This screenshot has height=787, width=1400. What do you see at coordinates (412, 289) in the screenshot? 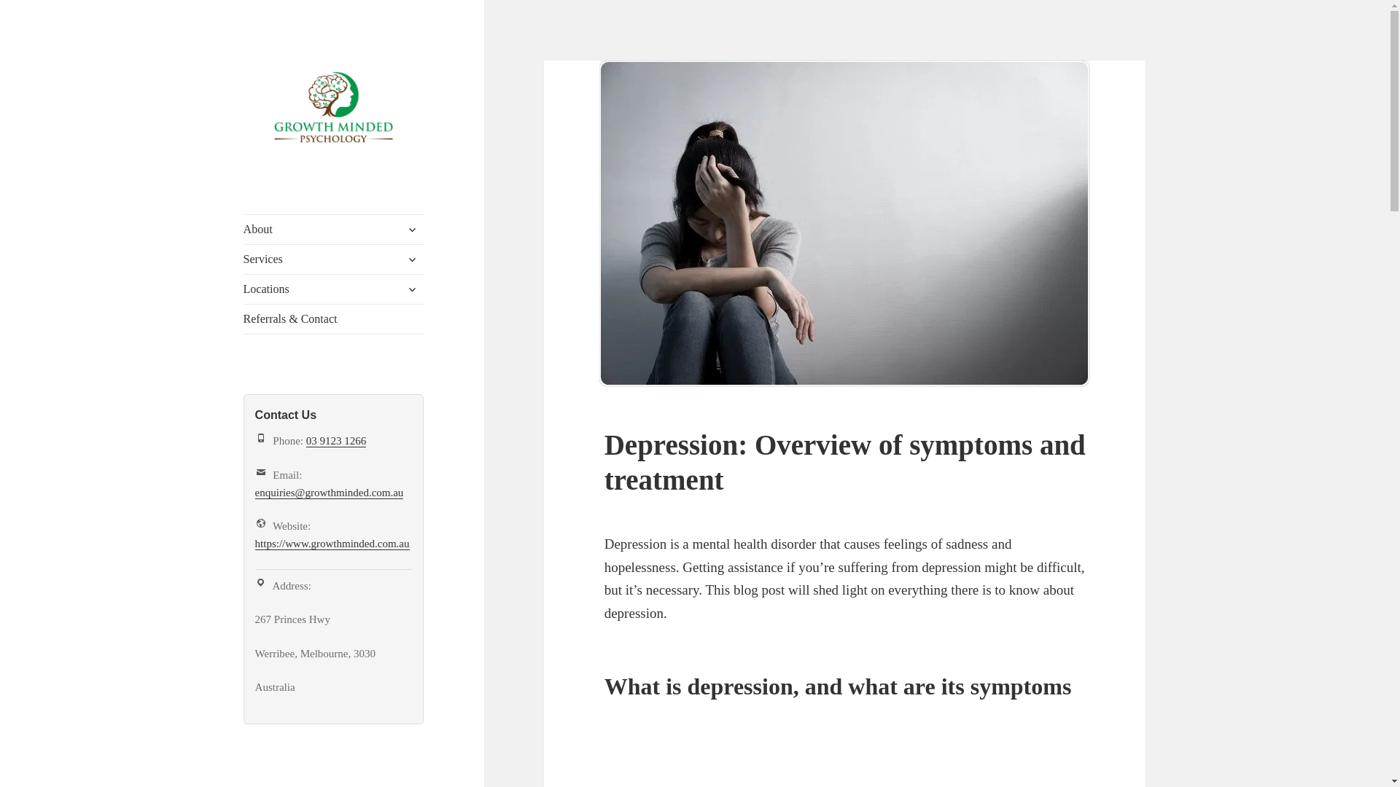
I see `expand child menu` at bounding box center [412, 289].